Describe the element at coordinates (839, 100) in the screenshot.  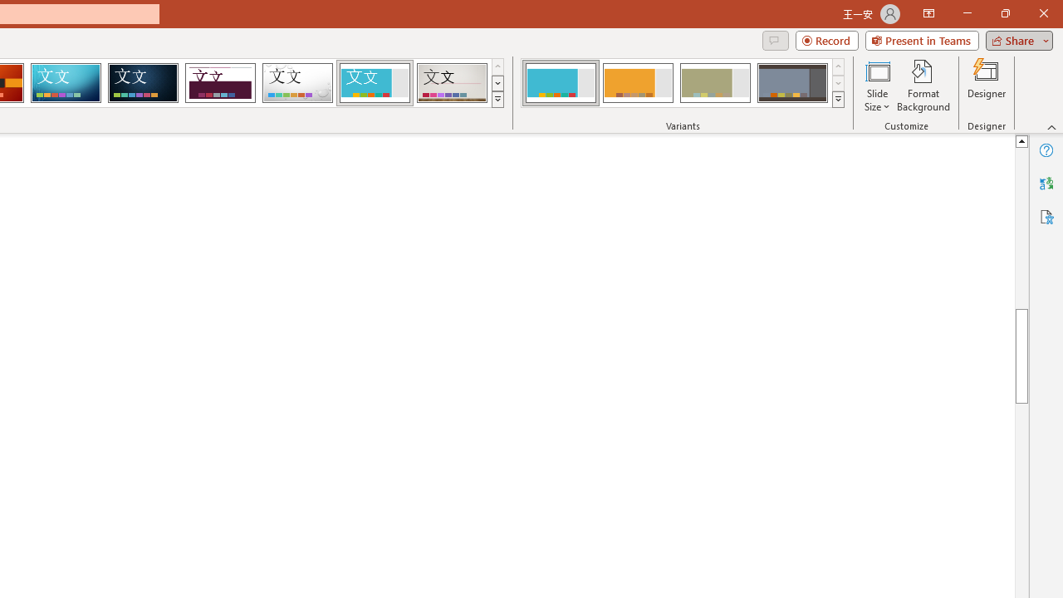
I see `Variants` at that location.